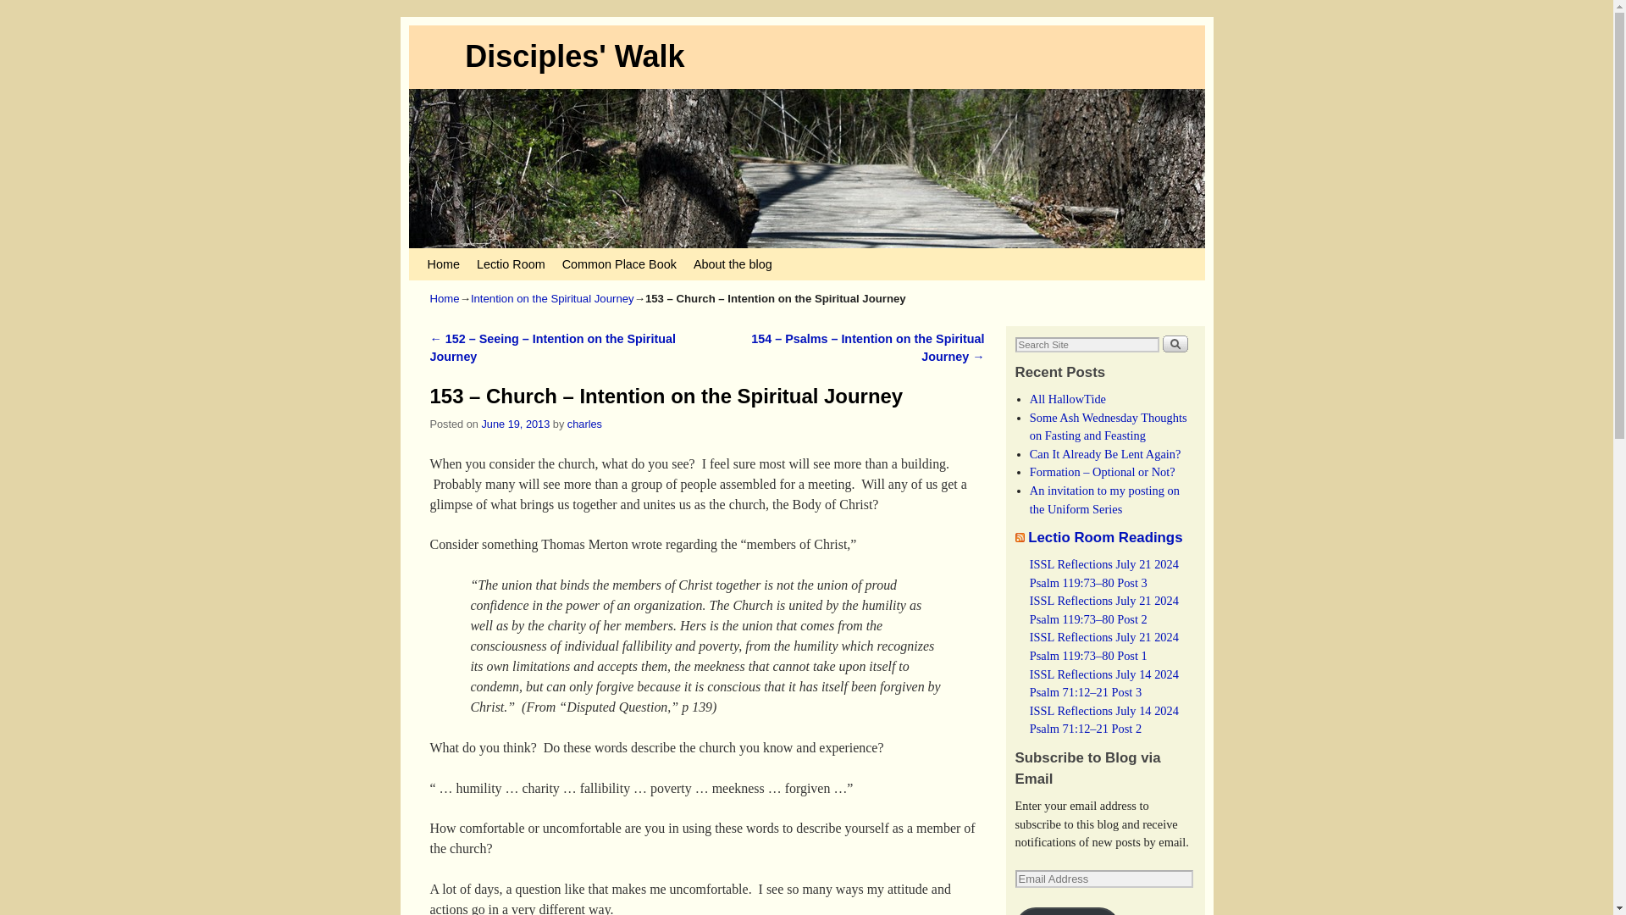  Describe the element at coordinates (552, 298) in the screenshot. I see `Intention on the Spiritual Journey` at that location.